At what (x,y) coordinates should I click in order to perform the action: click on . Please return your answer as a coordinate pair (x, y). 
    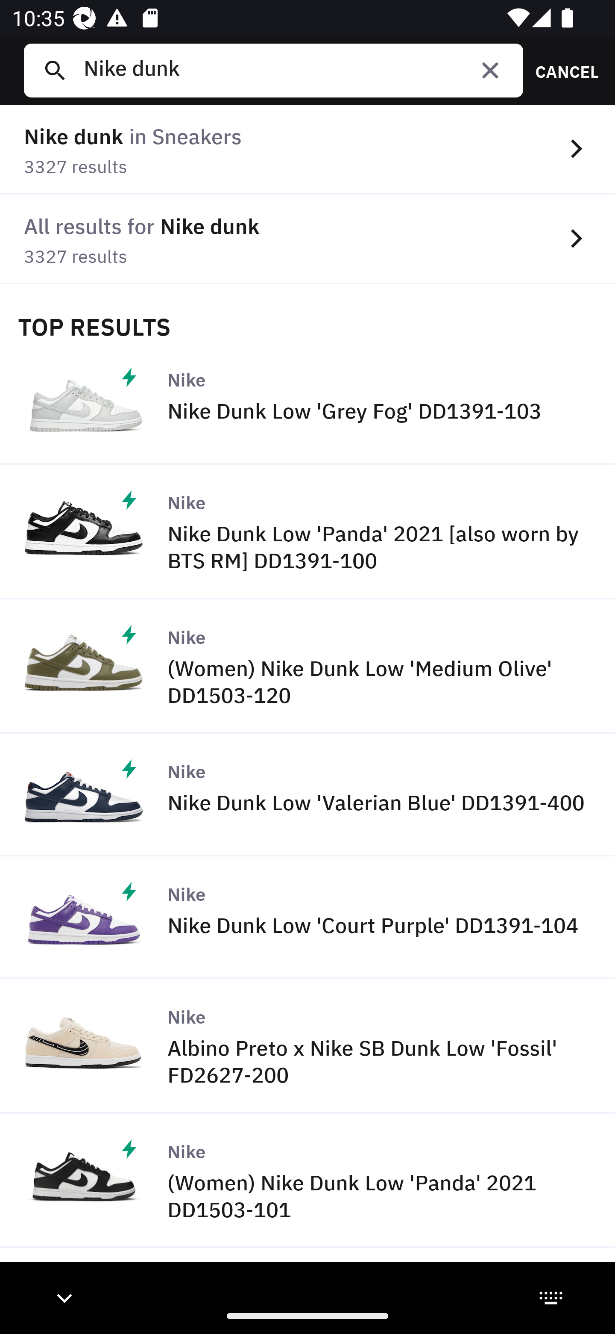
    Looking at the image, I should click on (490, 70).